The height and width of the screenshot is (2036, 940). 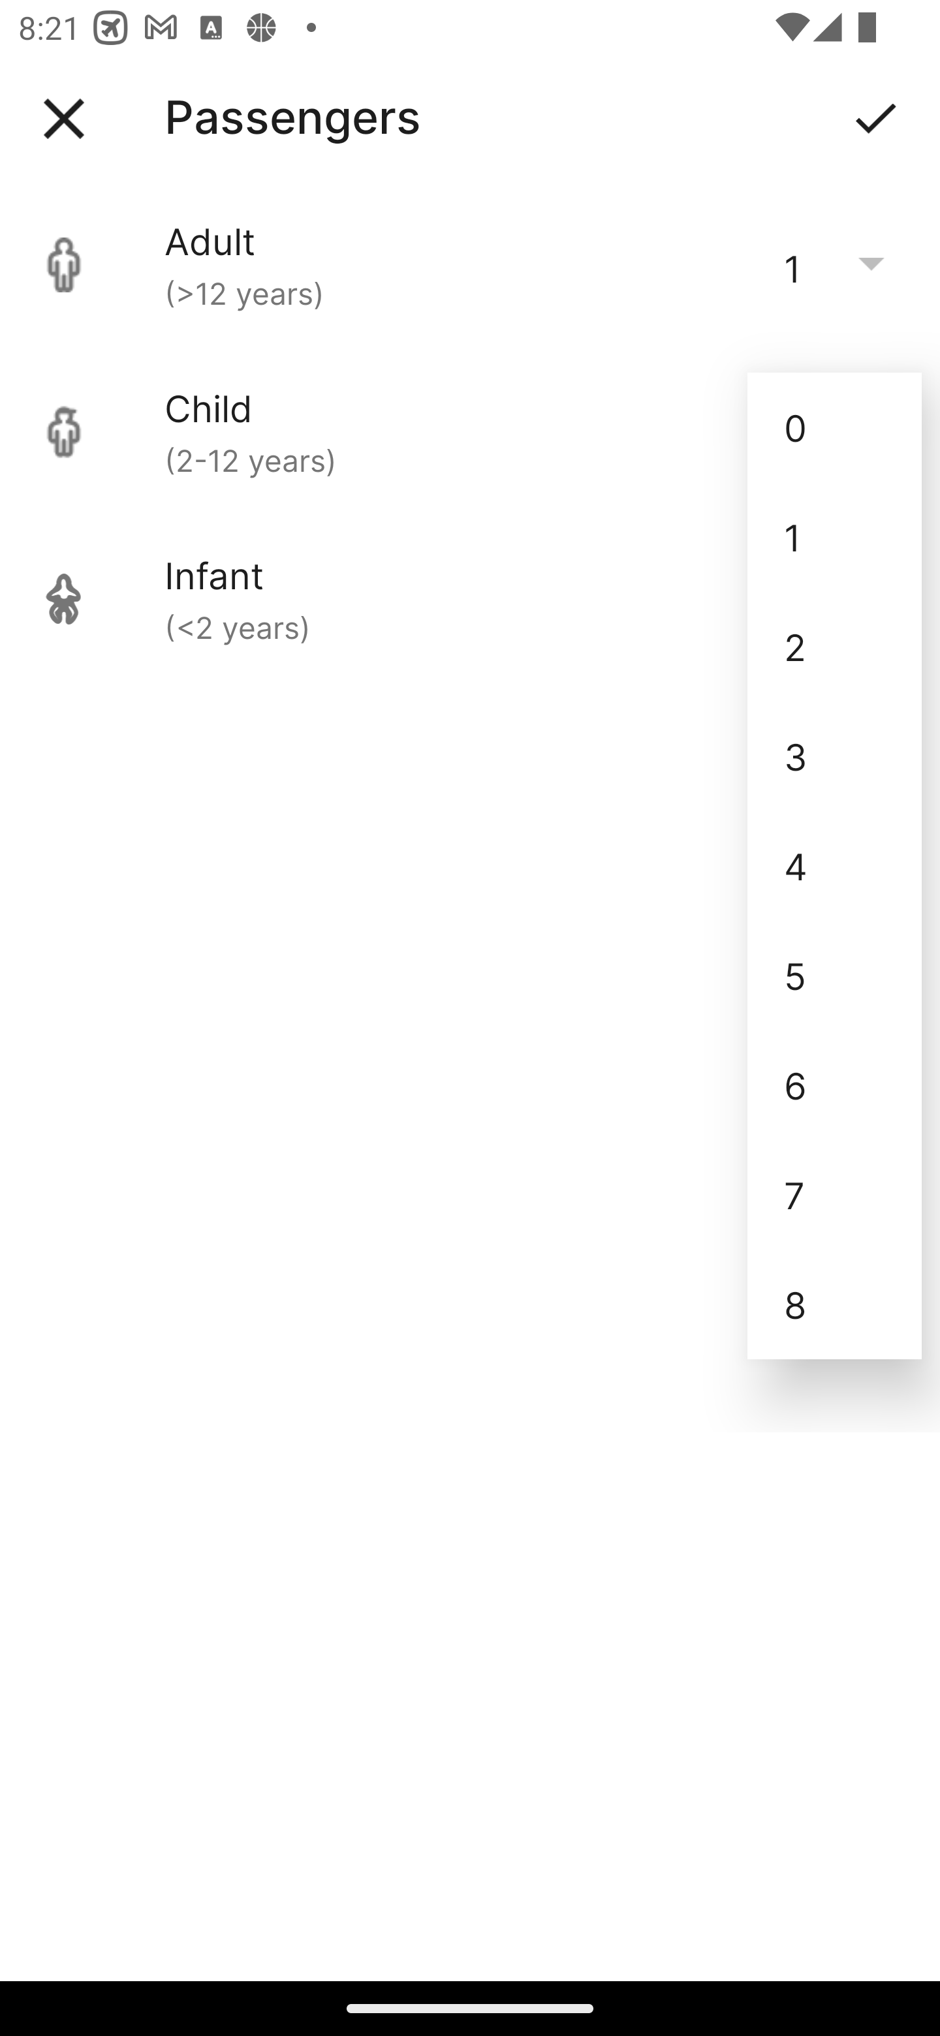 What do you see at coordinates (834, 1195) in the screenshot?
I see `7` at bounding box center [834, 1195].